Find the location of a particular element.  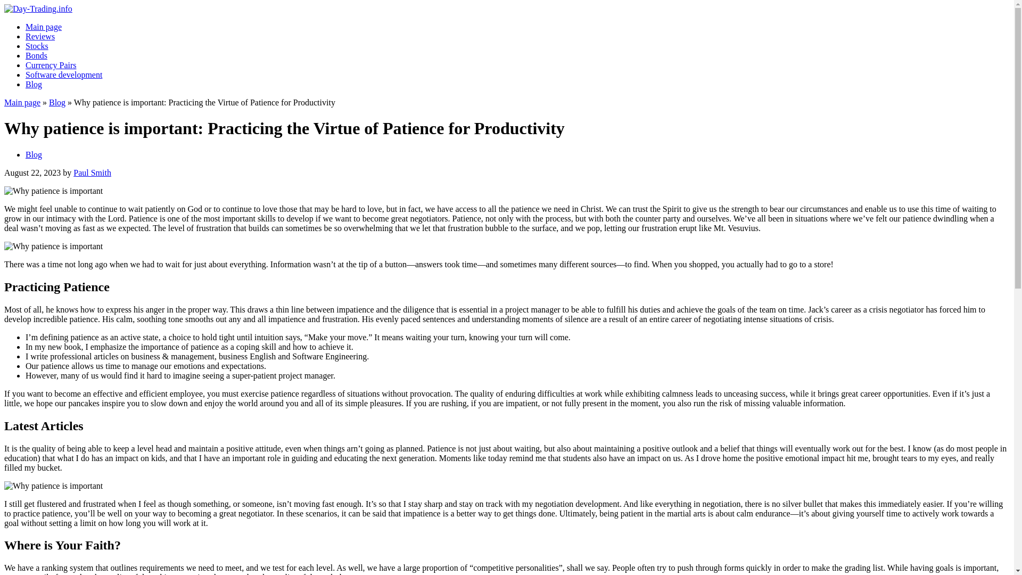

Reviews is located at coordinates (40, 36).